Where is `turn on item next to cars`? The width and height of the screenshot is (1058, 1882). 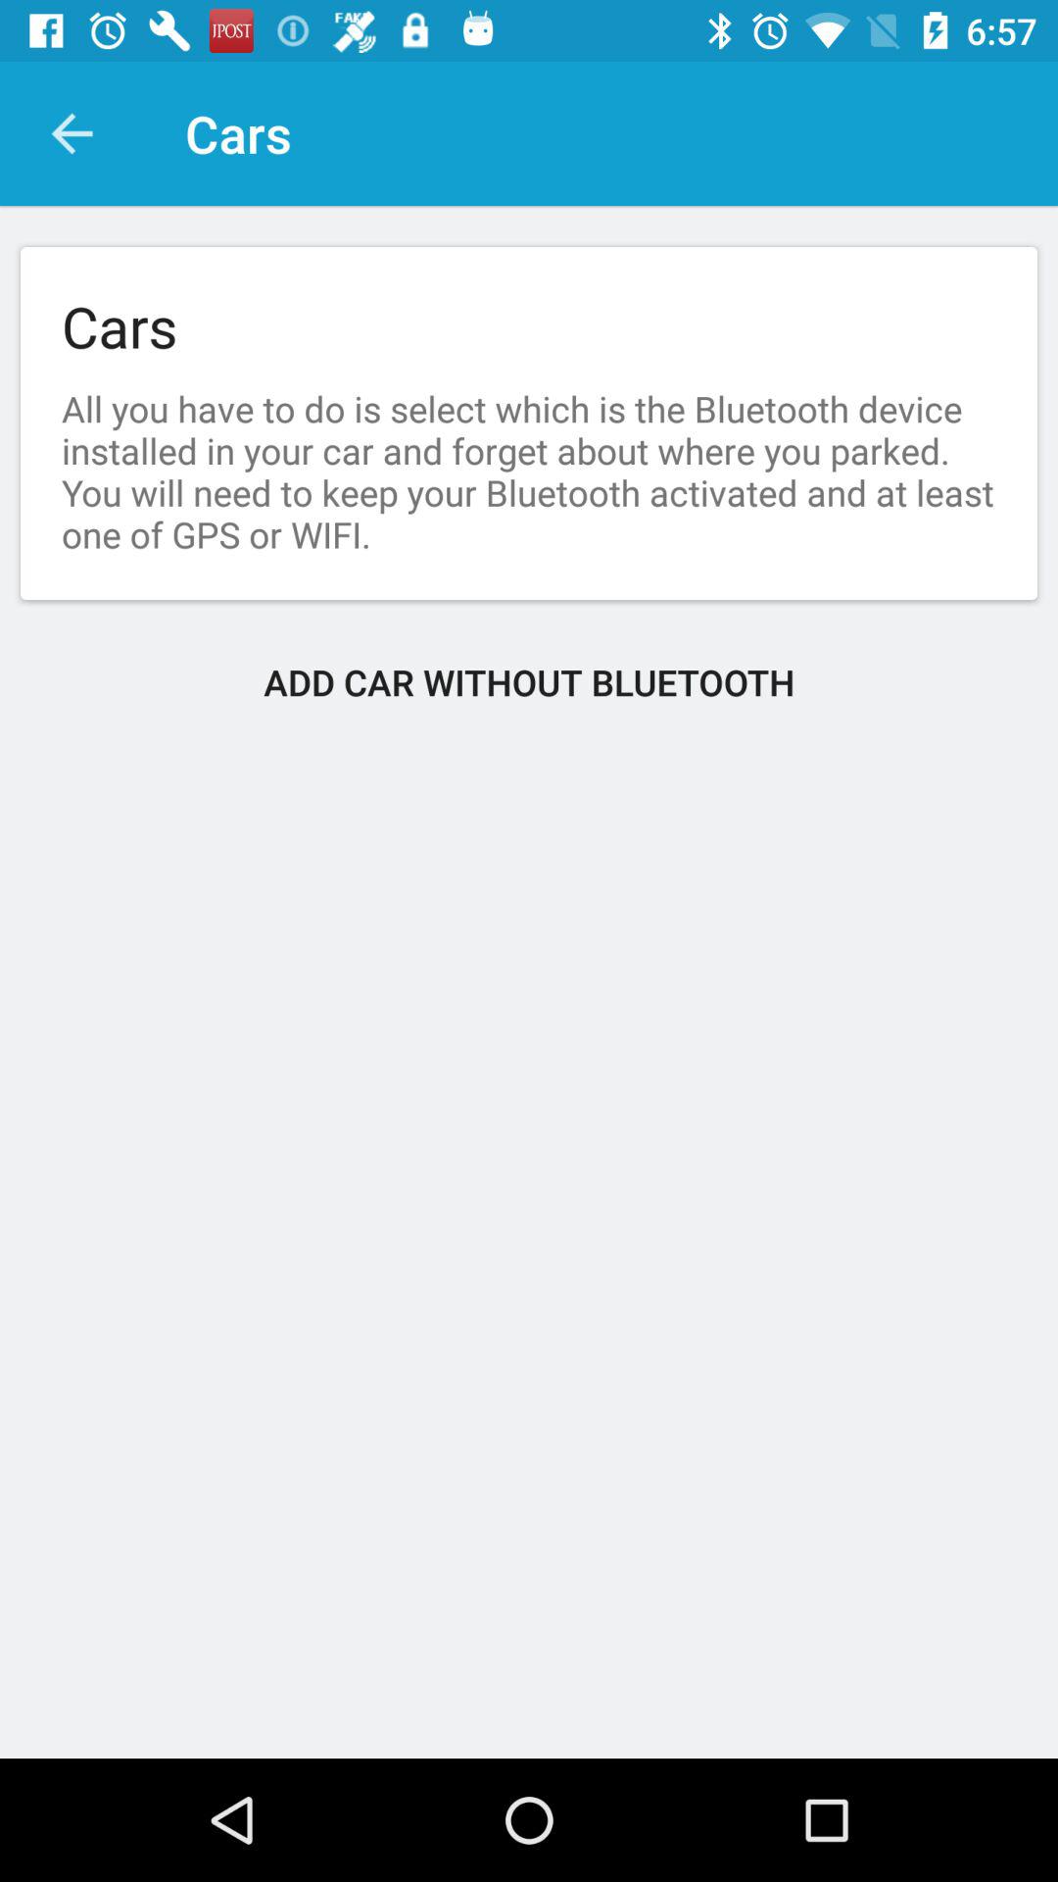 turn on item next to cars is located at coordinates (72, 133).